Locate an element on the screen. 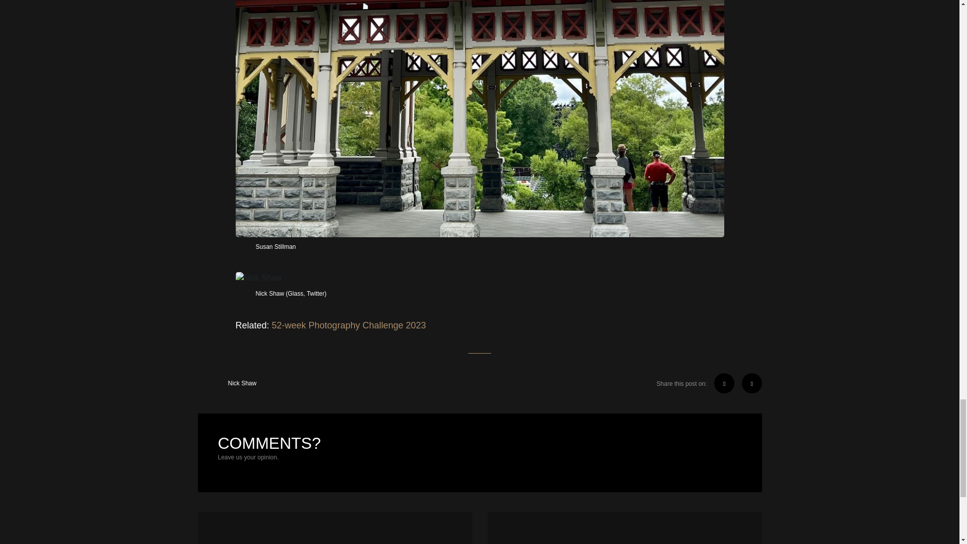  Susan Stillman is located at coordinates (276, 246).